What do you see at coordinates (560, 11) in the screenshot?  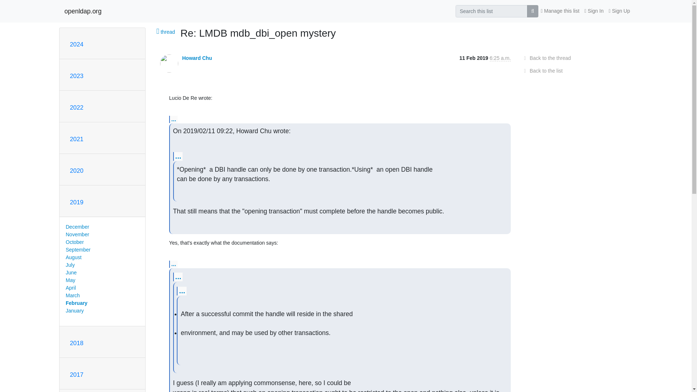 I see `Manage this list` at bounding box center [560, 11].